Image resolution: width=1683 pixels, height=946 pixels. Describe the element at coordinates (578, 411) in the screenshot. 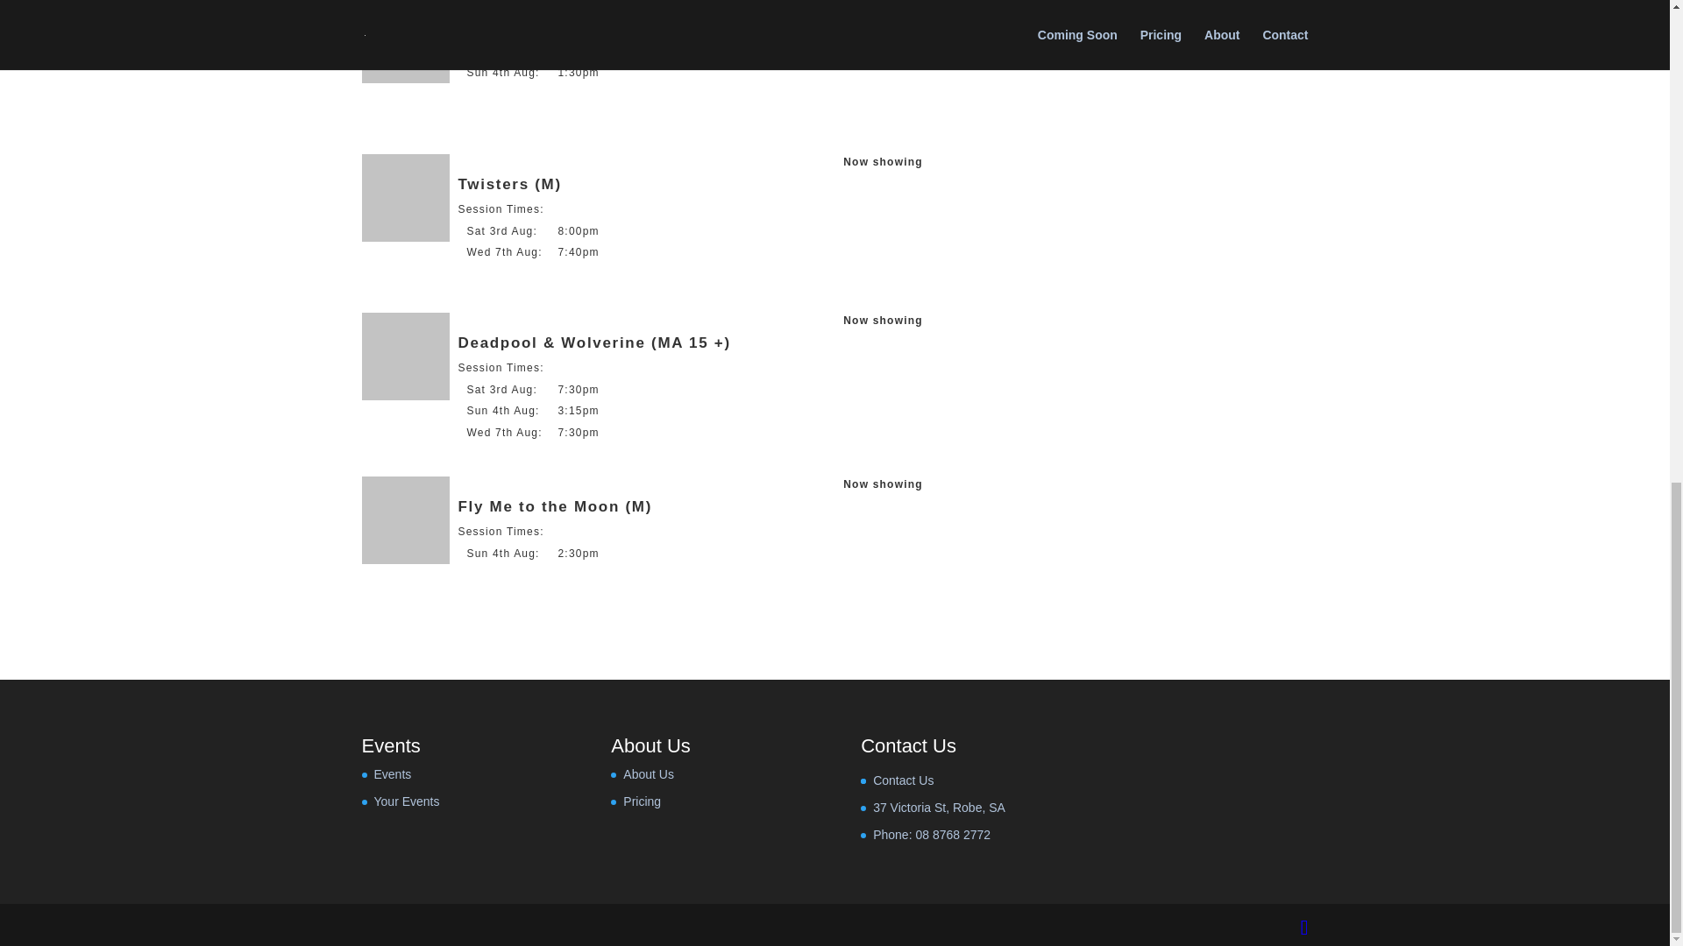

I see `3:15pm` at that location.